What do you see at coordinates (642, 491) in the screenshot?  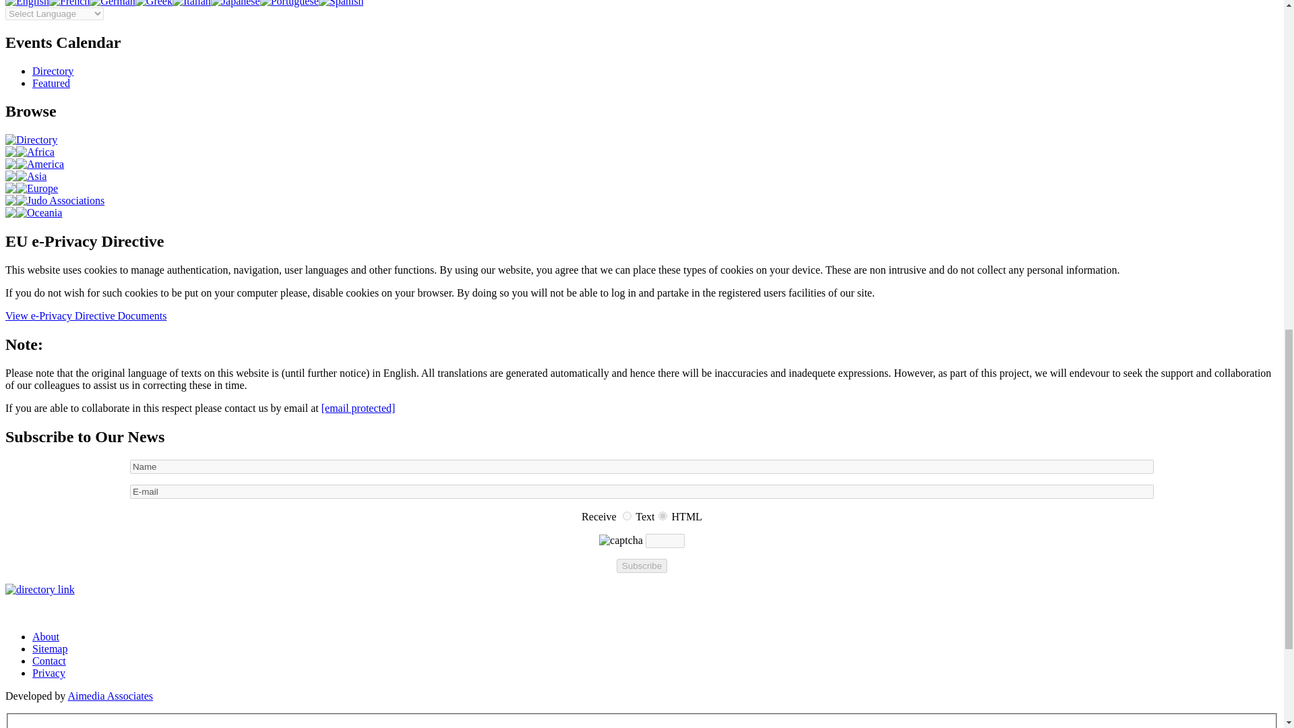 I see `E-mail` at bounding box center [642, 491].